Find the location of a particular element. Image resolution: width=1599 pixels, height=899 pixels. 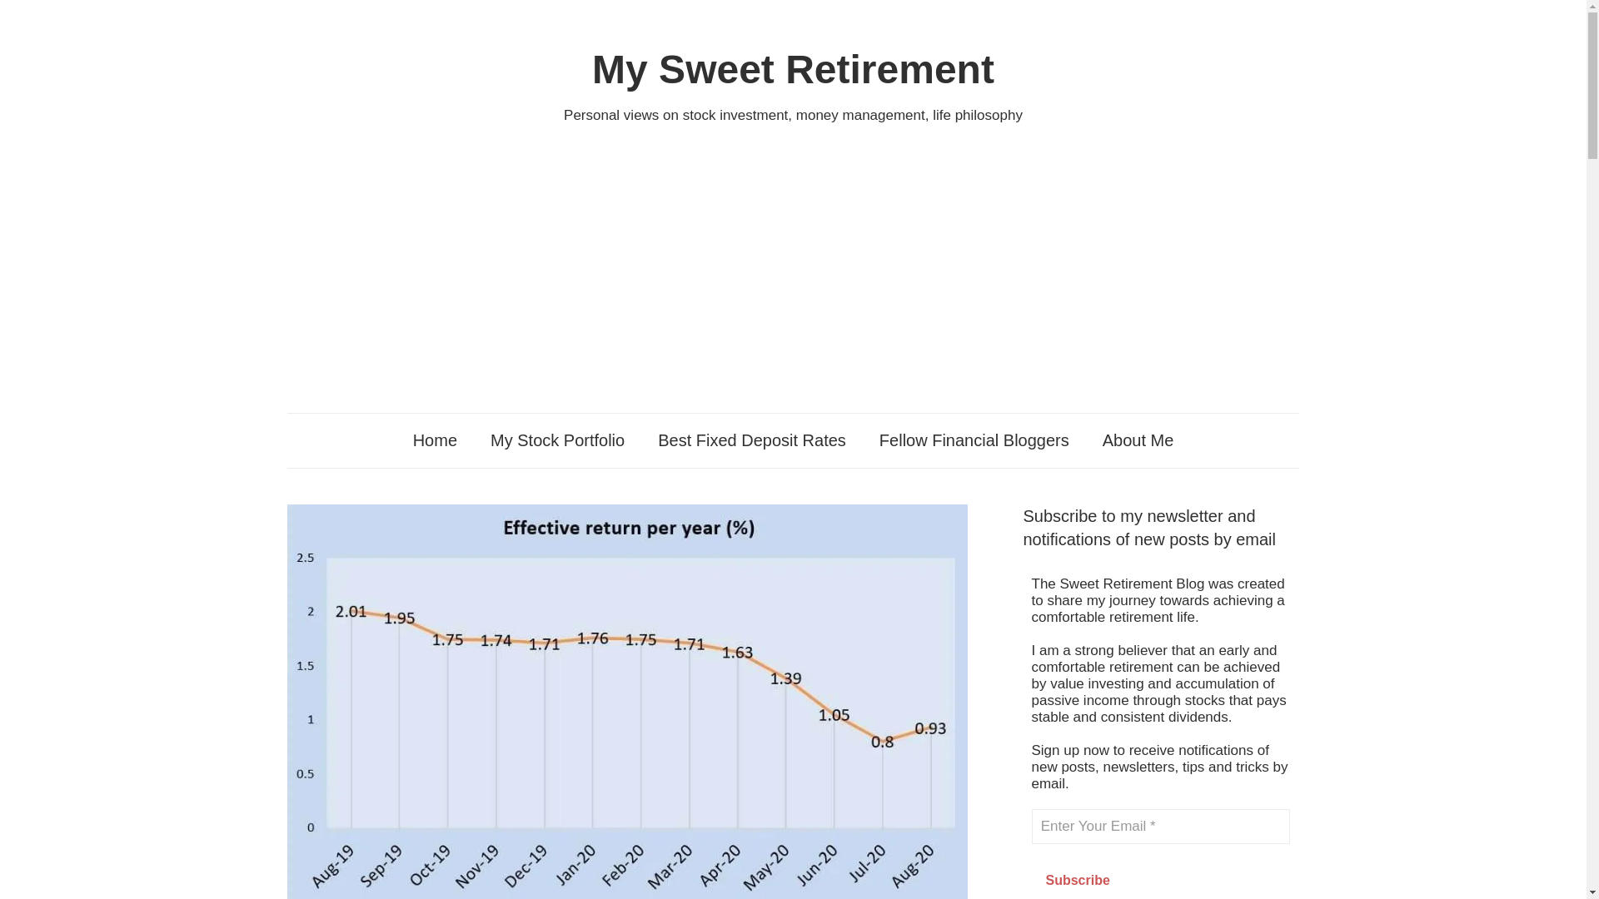

My Sweet Retirement is located at coordinates (793, 70).